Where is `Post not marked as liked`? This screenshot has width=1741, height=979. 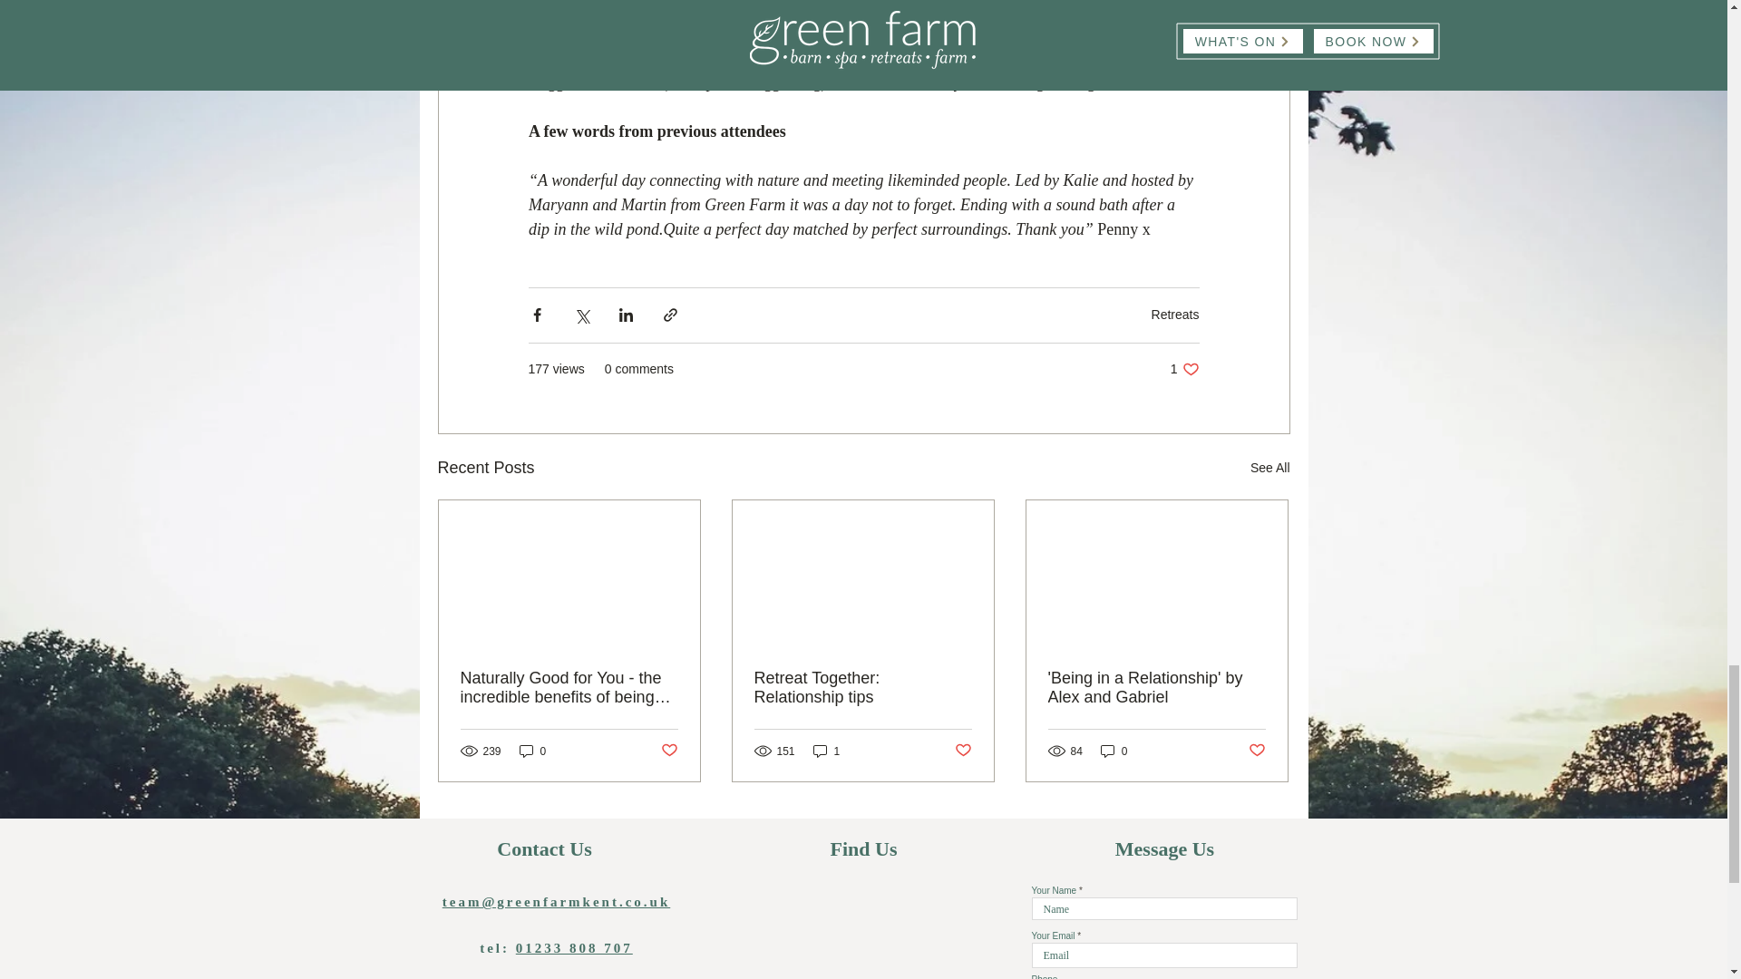 Post not marked as liked is located at coordinates (963, 751).